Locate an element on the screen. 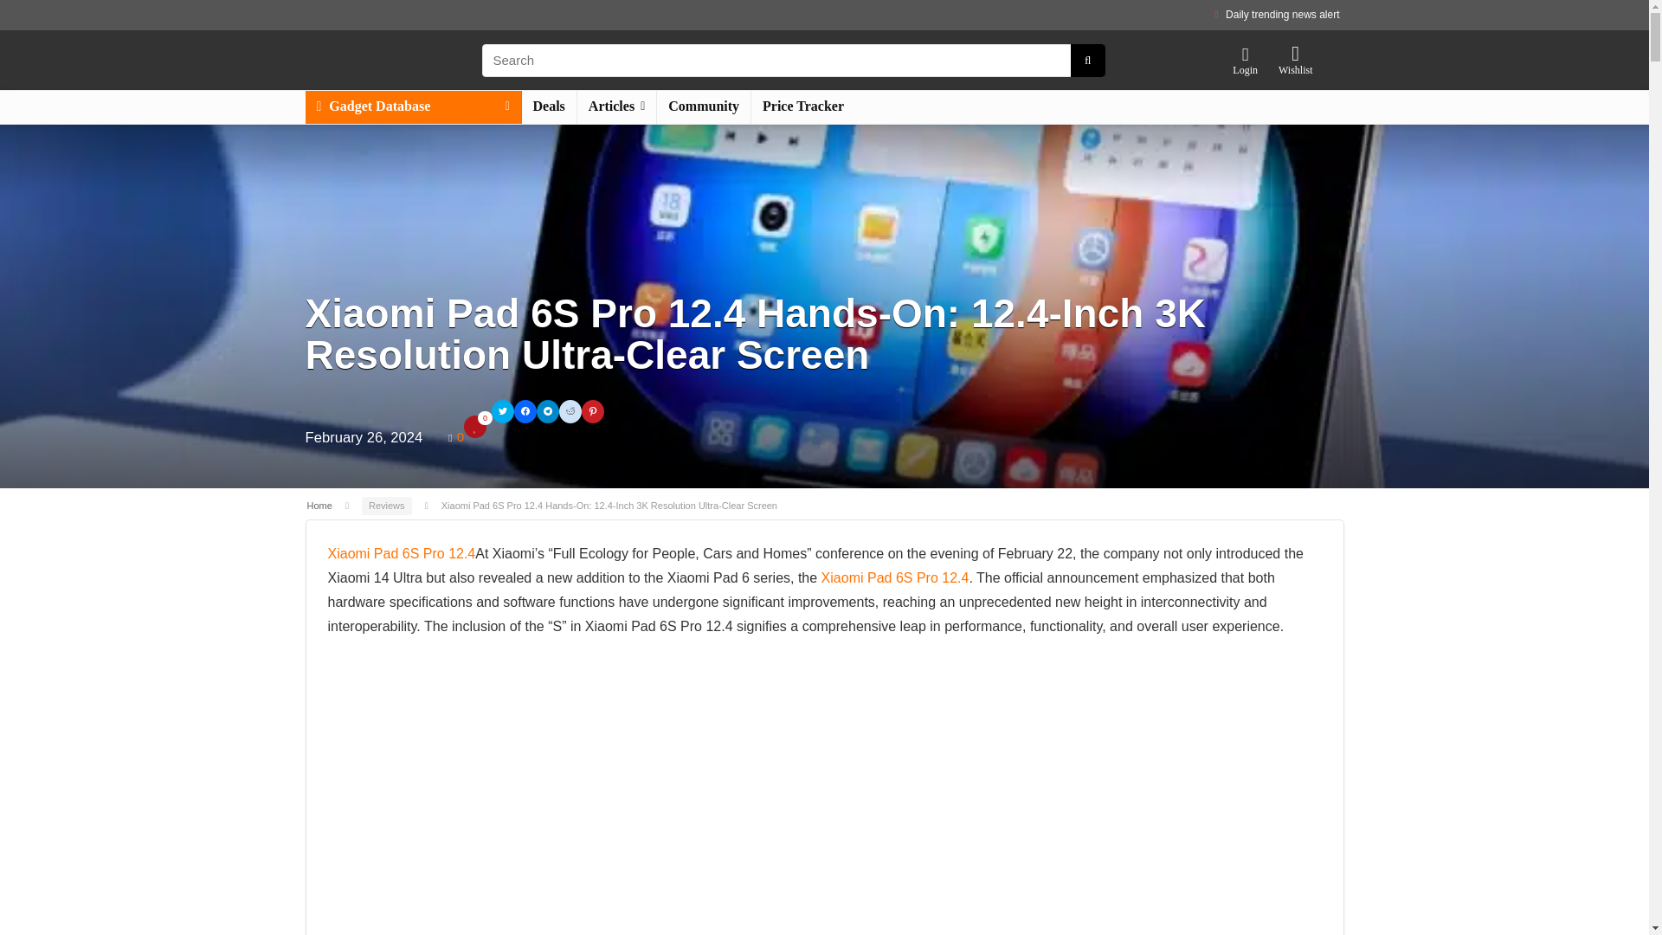 This screenshot has height=935, width=1662. Gadget Database is located at coordinates (412, 106).